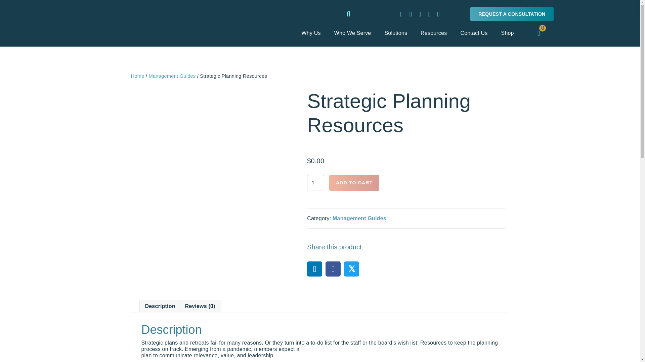  Describe the element at coordinates (396, 33) in the screenshot. I see `Solutions` at that location.